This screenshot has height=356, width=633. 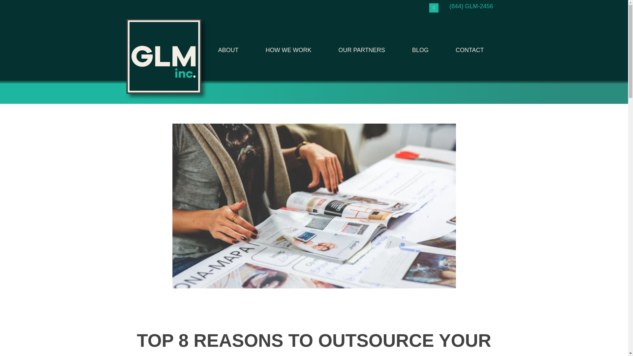 I want to click on HOW WE WORK, so click(x=288, y=50).